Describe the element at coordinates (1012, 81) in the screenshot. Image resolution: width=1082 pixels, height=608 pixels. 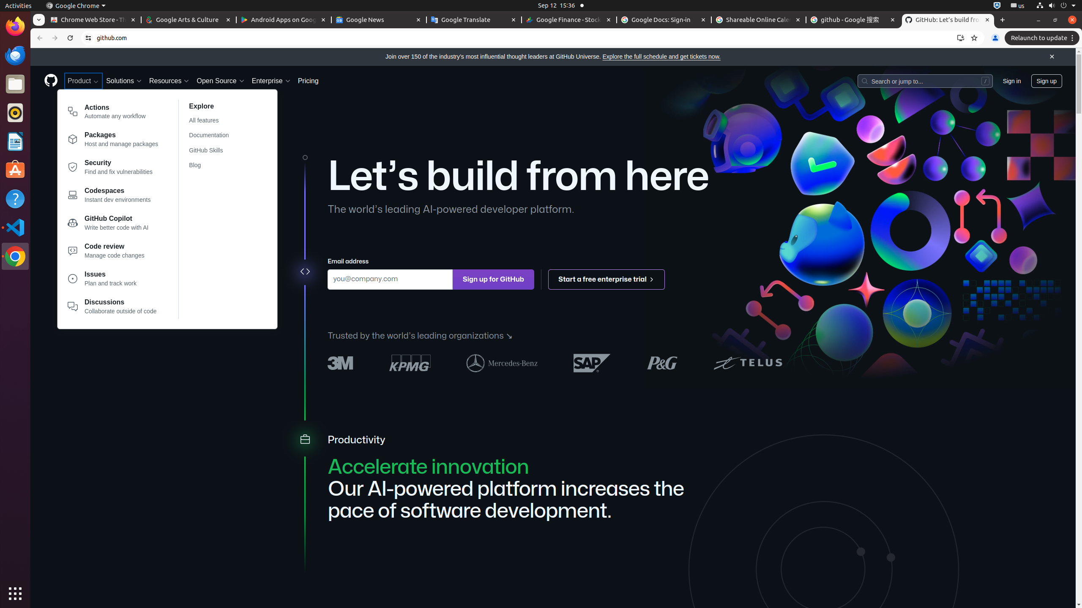
I see `Sign in` at that location.